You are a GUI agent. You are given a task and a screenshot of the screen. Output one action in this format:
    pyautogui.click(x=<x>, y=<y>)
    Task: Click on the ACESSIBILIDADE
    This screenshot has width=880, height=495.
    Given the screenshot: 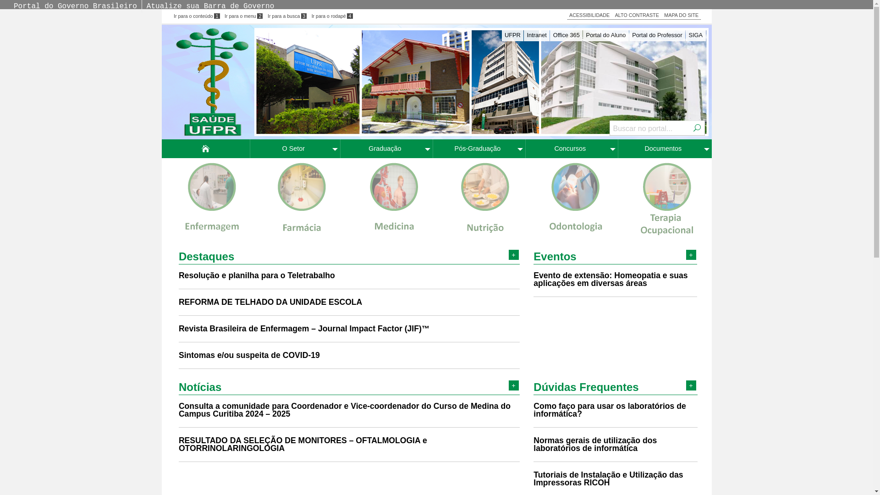 What is the action you would take?
    pyautogui.click(x=589, y=15)
    